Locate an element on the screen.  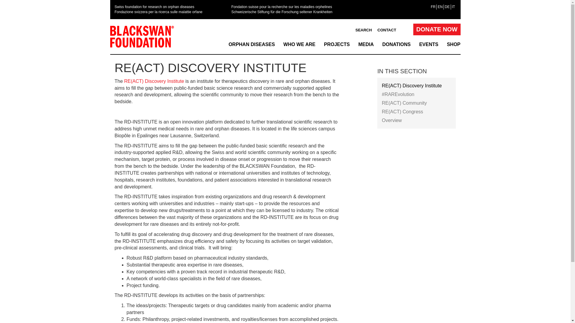
PROJECTS is located at coordinates (337, 45).